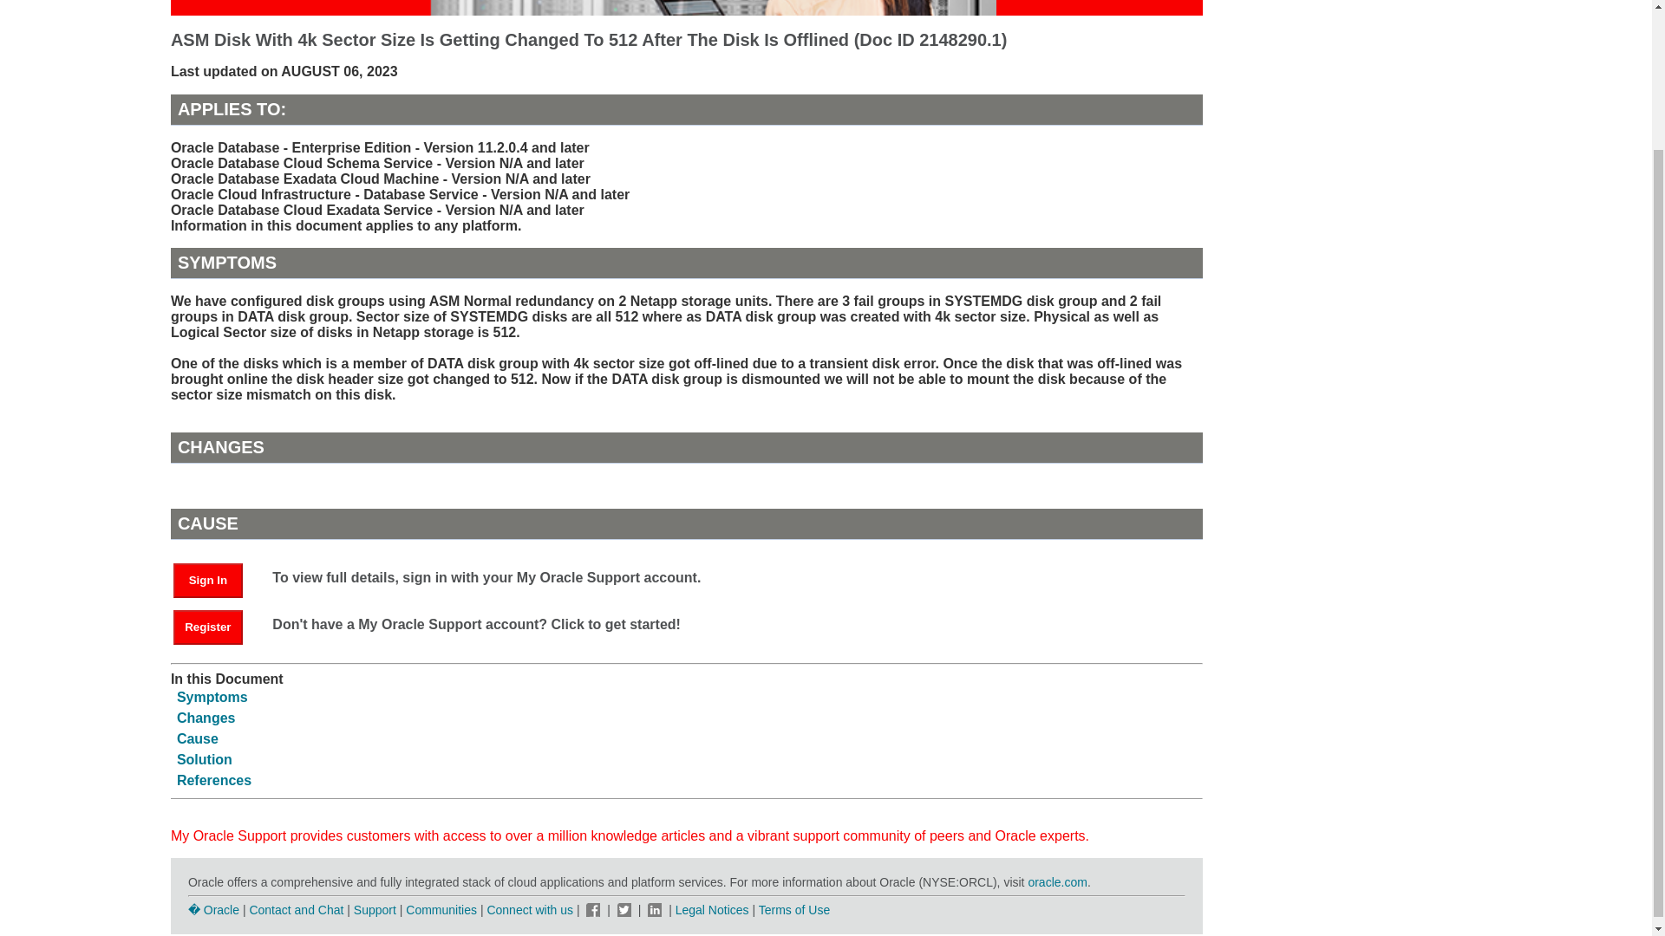 This screenshot has height=936, width=1665. Describe the element at coordinates (206, 718) in the screenshot. I see `Changes` at that location.